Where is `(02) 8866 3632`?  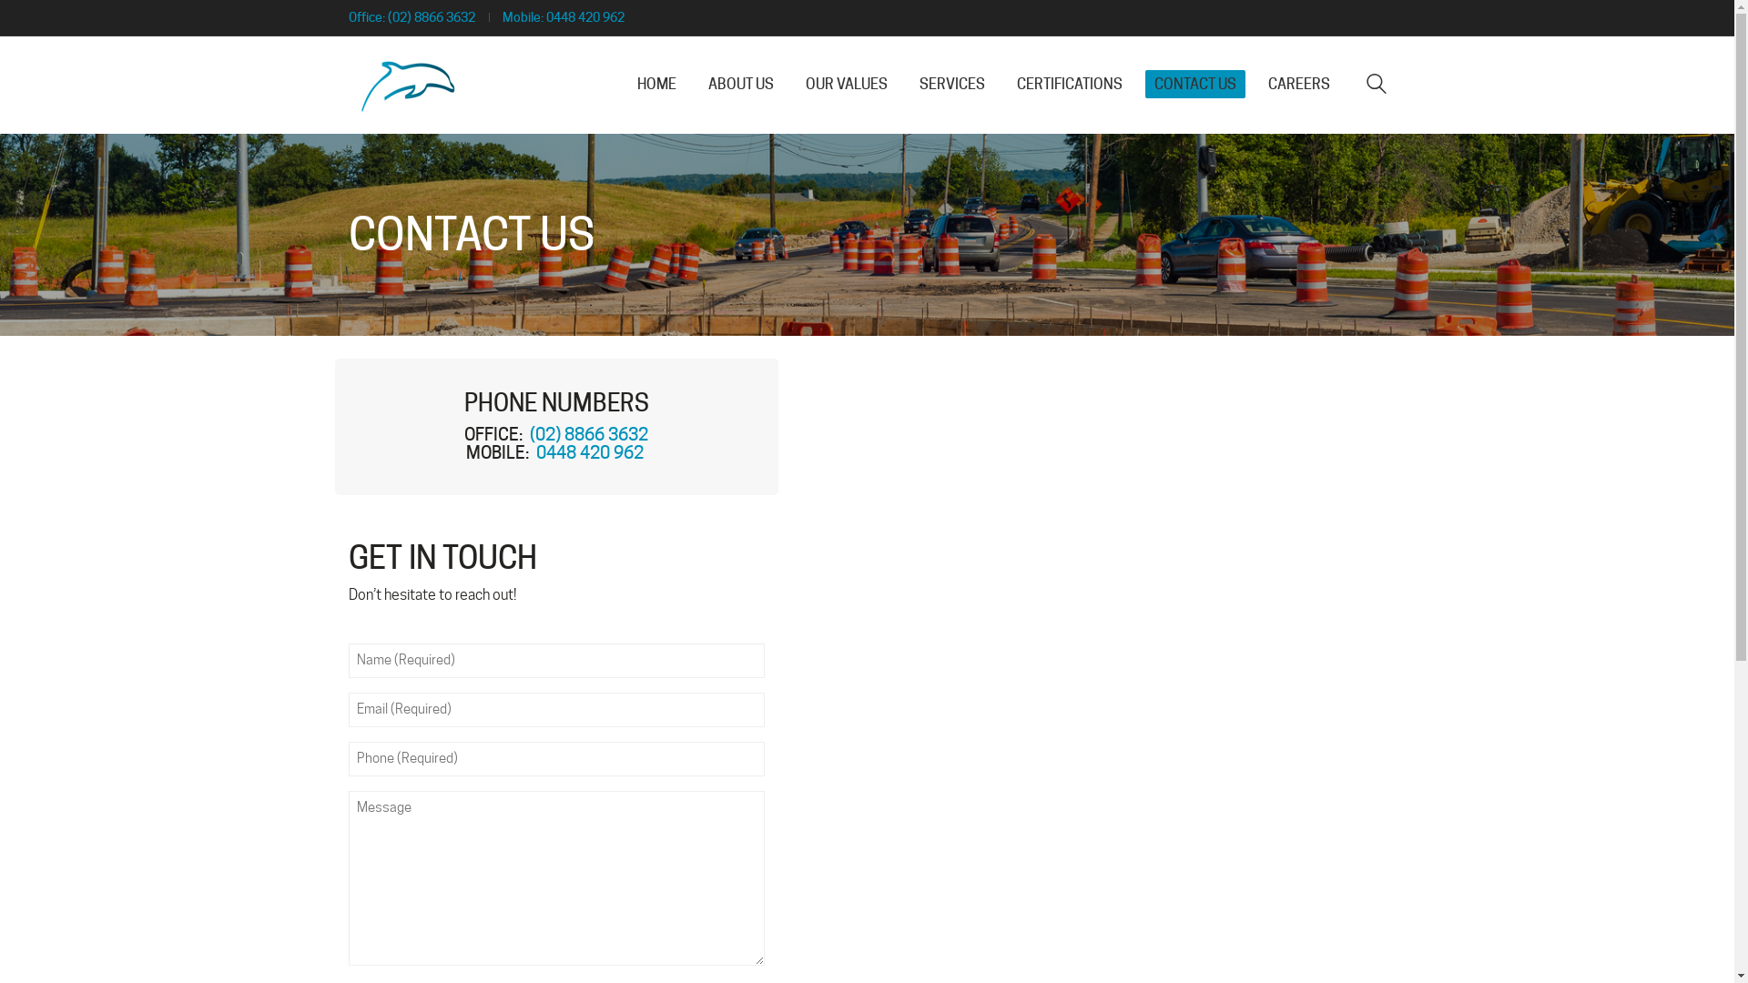 (02) 8866 3632 is located at coordinates (589, 435).